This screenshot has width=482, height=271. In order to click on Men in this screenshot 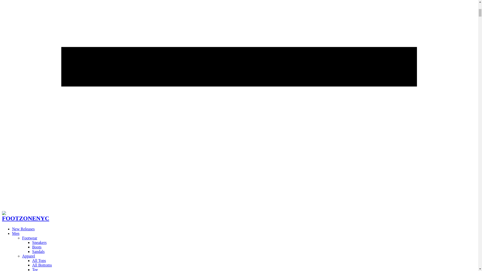, I will do `click(16, 233)`.